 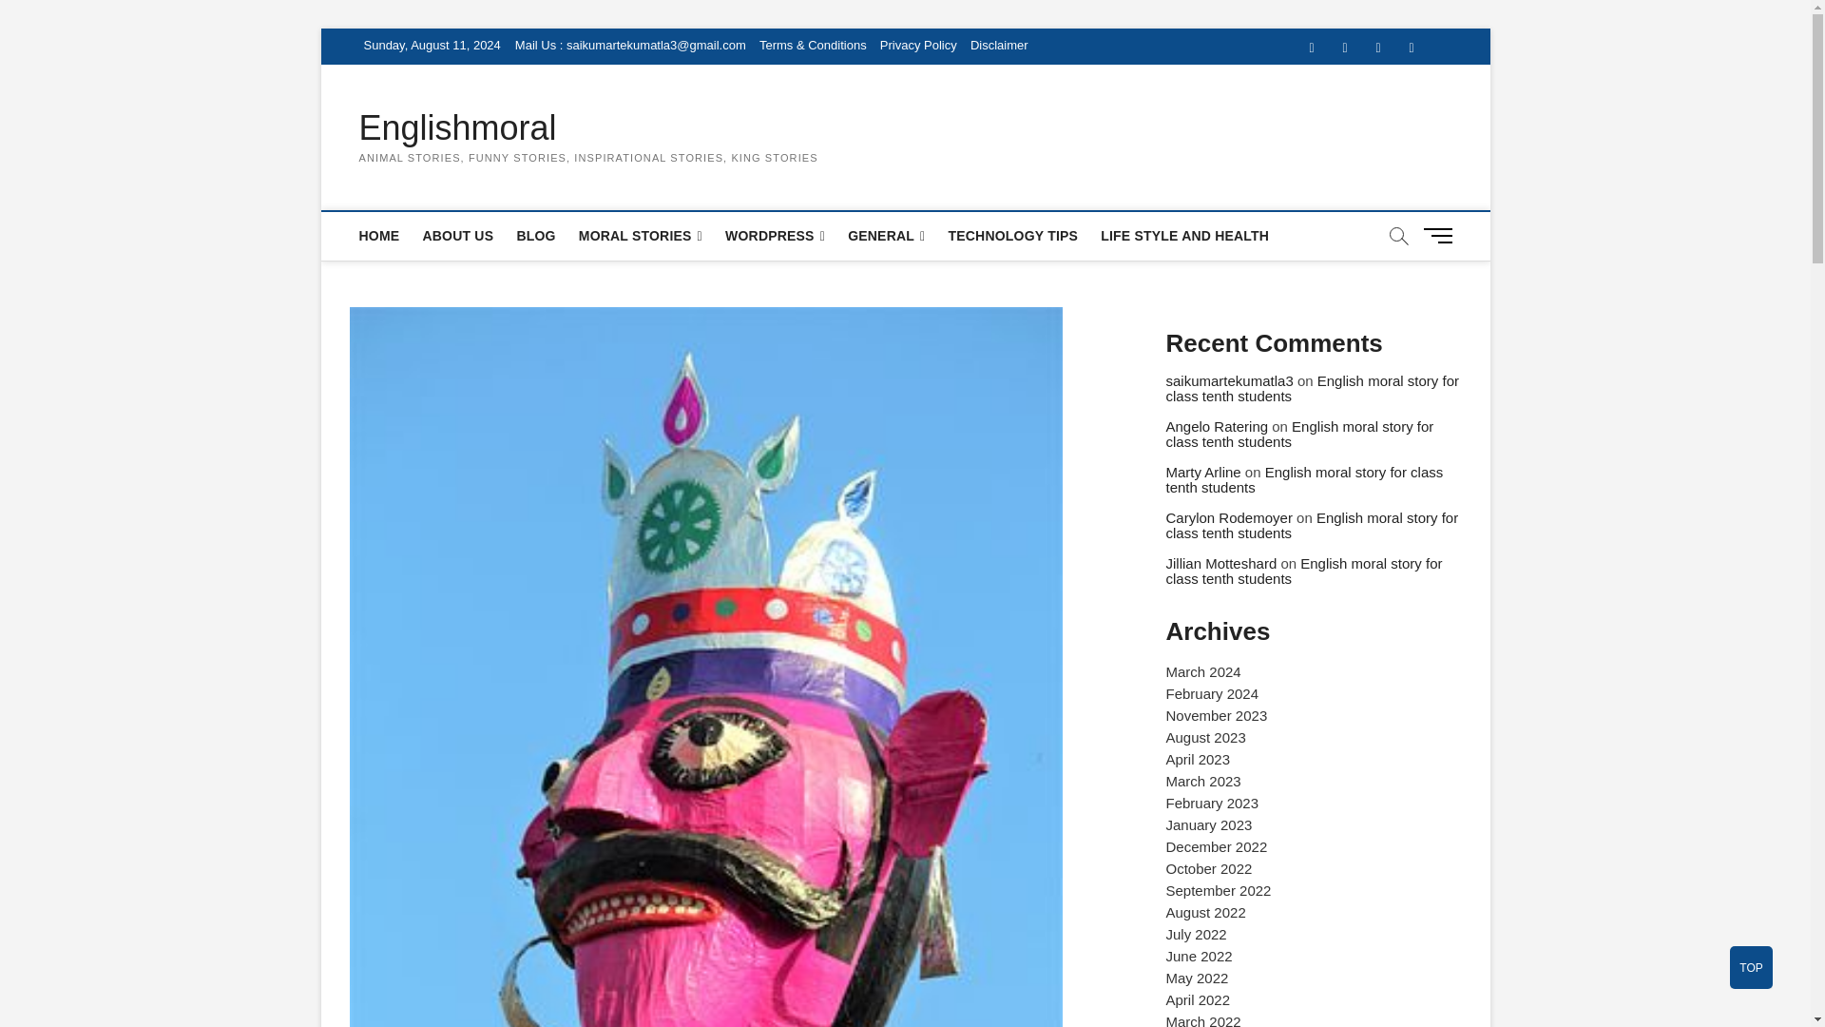 What do you see at coordinates (774, 236) in the screenshot?
I see `WORDPRESS` at bounding box center [774, 236].